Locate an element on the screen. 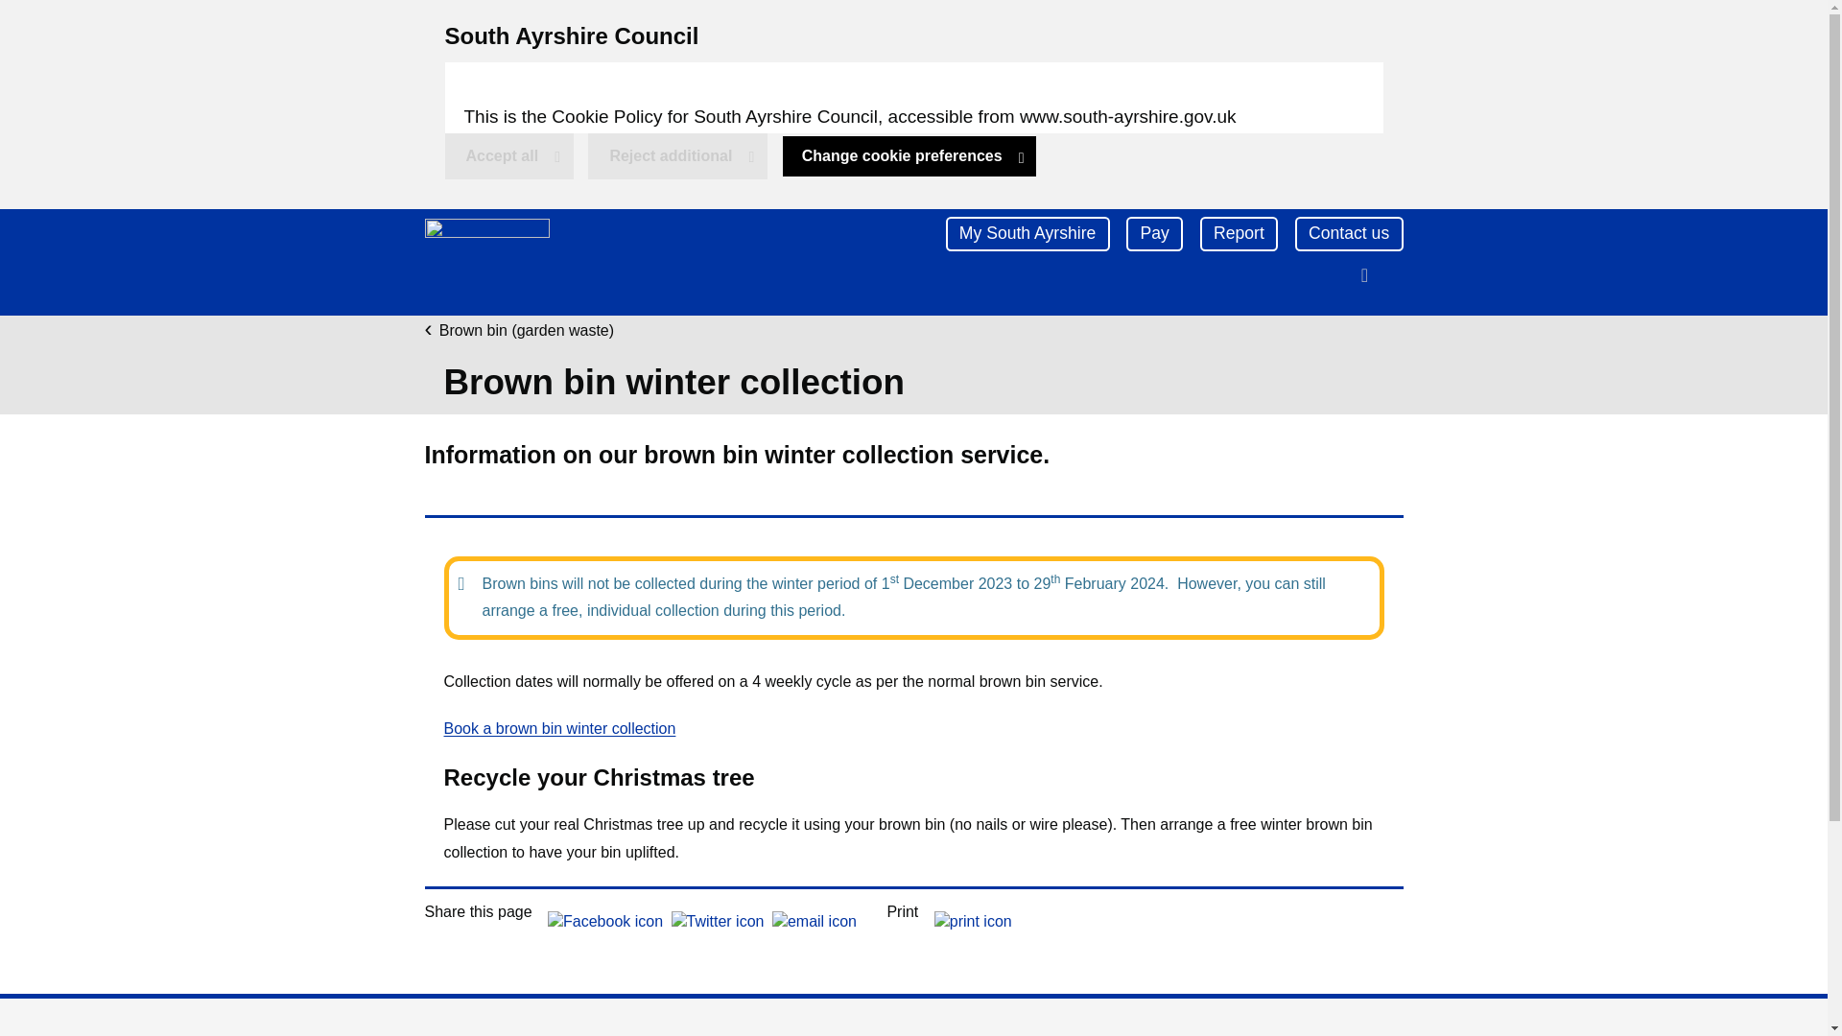 This screenshot has width=1842, height=1036. Report is located at coordinates (1240, 234).